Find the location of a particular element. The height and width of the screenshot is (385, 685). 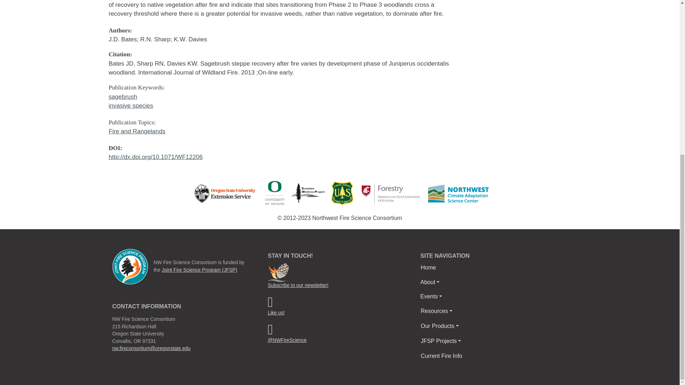

United States Forest Service is located at coordinates (342, 193).